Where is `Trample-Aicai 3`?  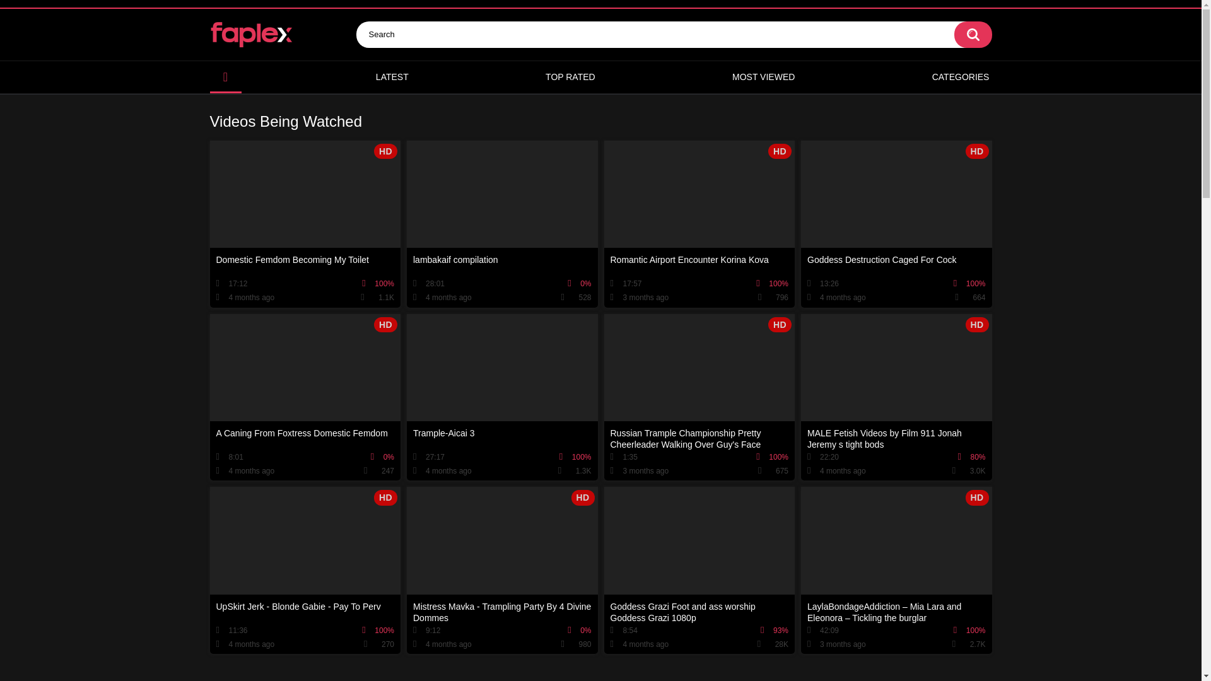 Trample-Aicai 3 is located at coordinates (502, 397).